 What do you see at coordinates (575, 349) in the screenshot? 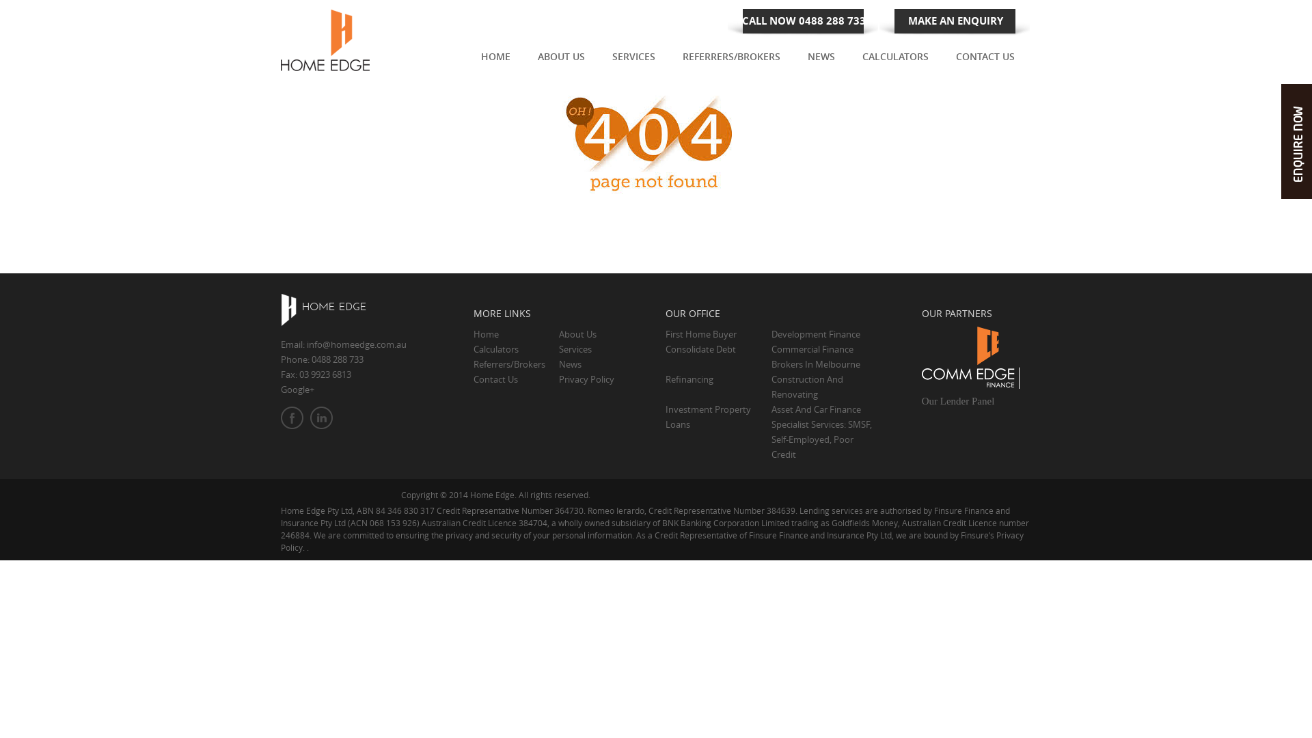
I see `Services` at bounding box center [575, 349].